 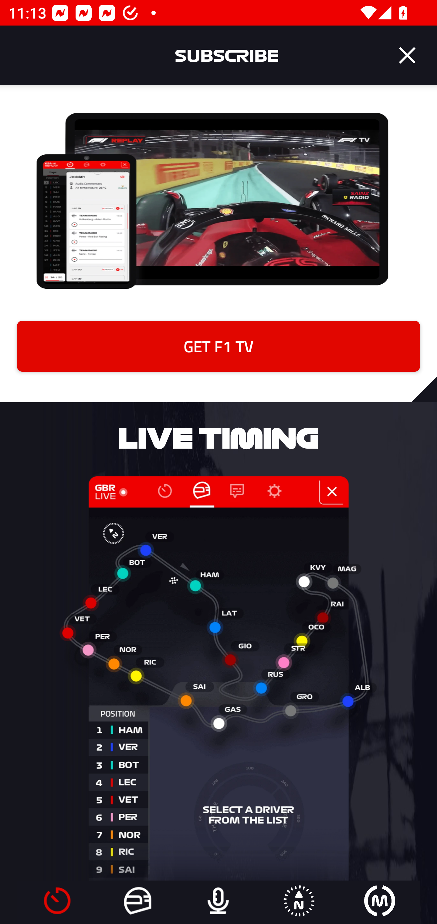 I want to click on Close, so click(x=407, y=55).